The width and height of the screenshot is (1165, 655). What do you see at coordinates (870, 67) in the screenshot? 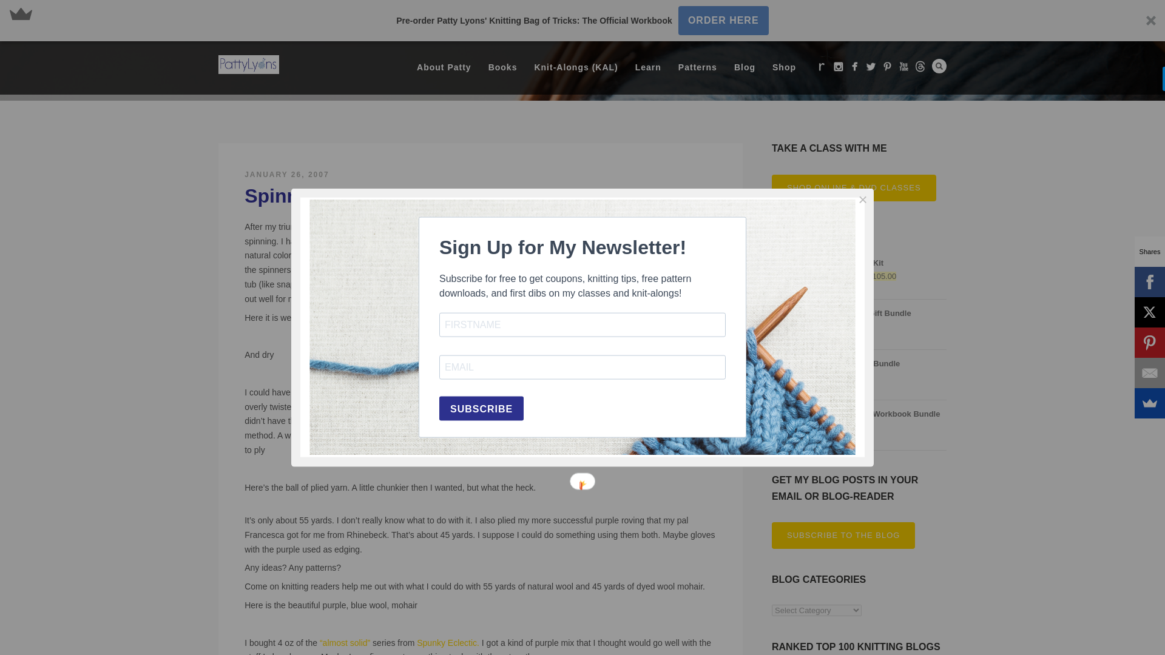
I see `Twitter` at bounding box center [870, 67].